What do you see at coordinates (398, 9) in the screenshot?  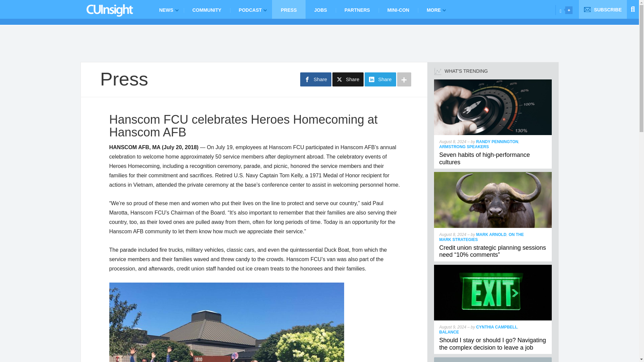 I see `MINI-CON` at bounding box center [398, 9].